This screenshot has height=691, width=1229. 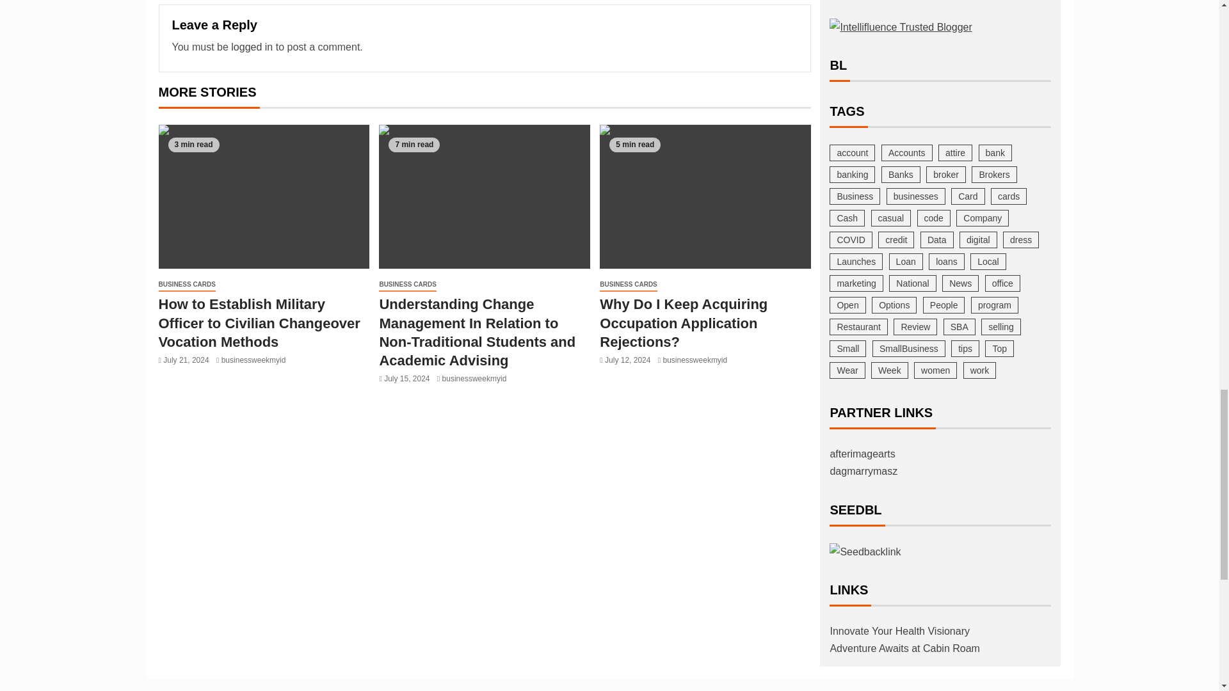 I want to click on BUSINESS CARDS, so click(x=407, y=285).